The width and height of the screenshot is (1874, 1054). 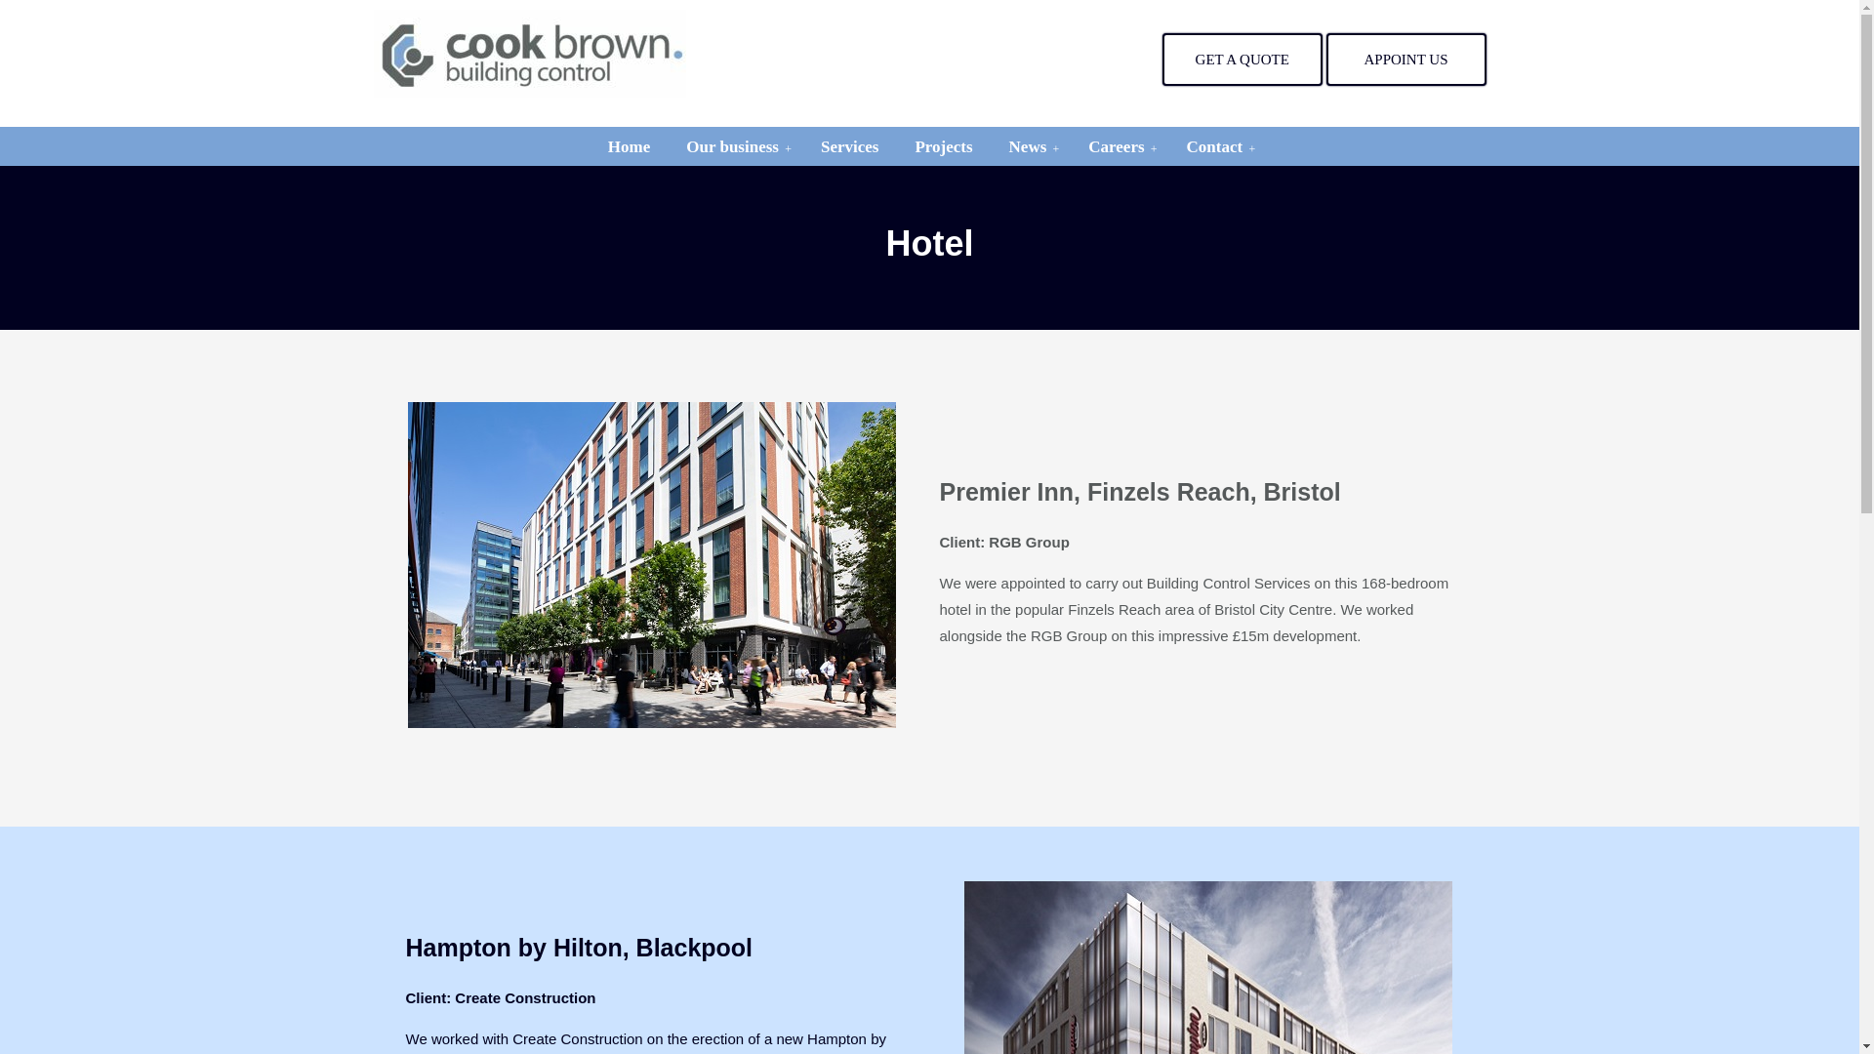 I want to click on GET A QUOTE, so click(x=1242, y=59).